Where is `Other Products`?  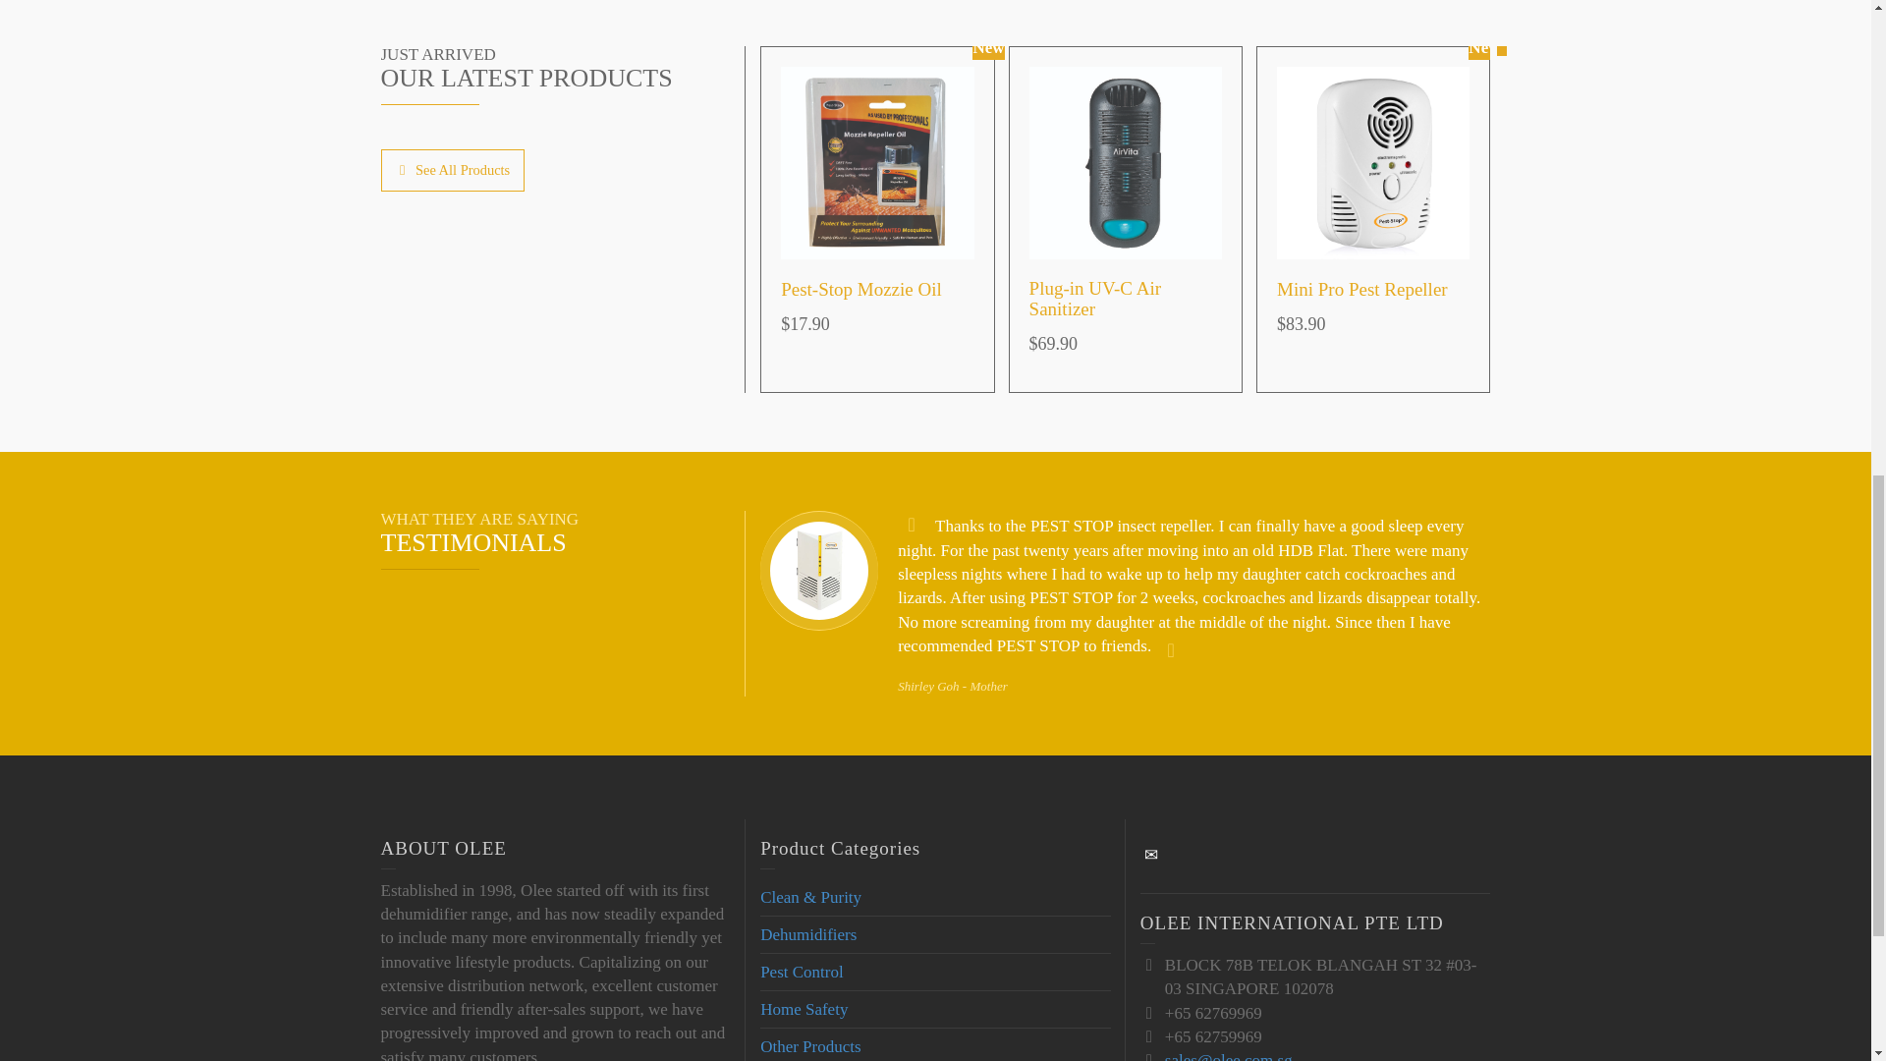
Other Products is located at coordinates (809, 1046).